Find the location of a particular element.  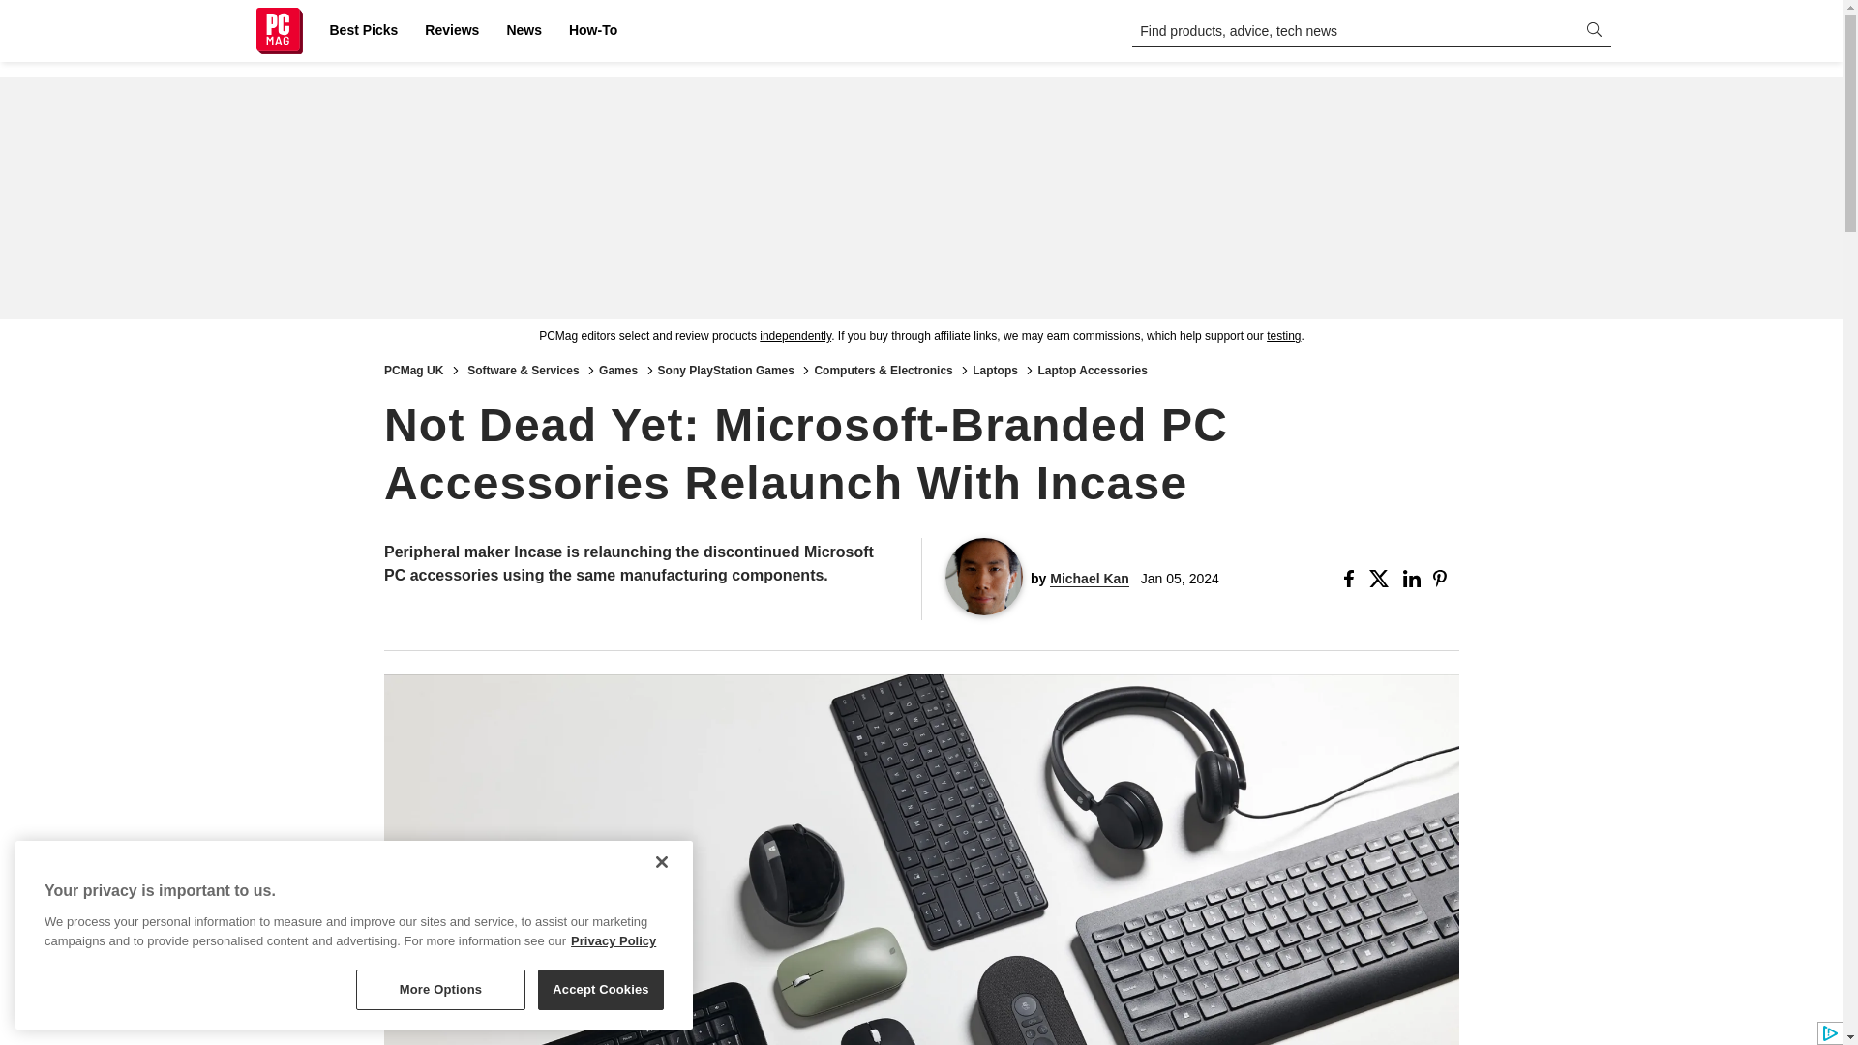

Best Picks is located at coordinates (363, 31).